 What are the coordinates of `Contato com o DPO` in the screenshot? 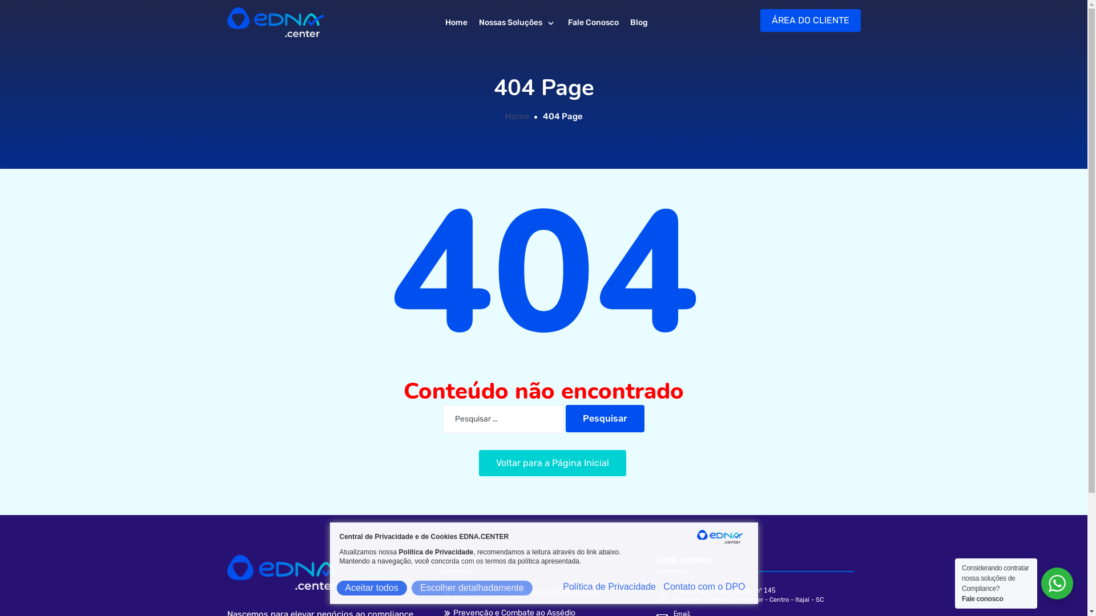 It's located at (704, 587).